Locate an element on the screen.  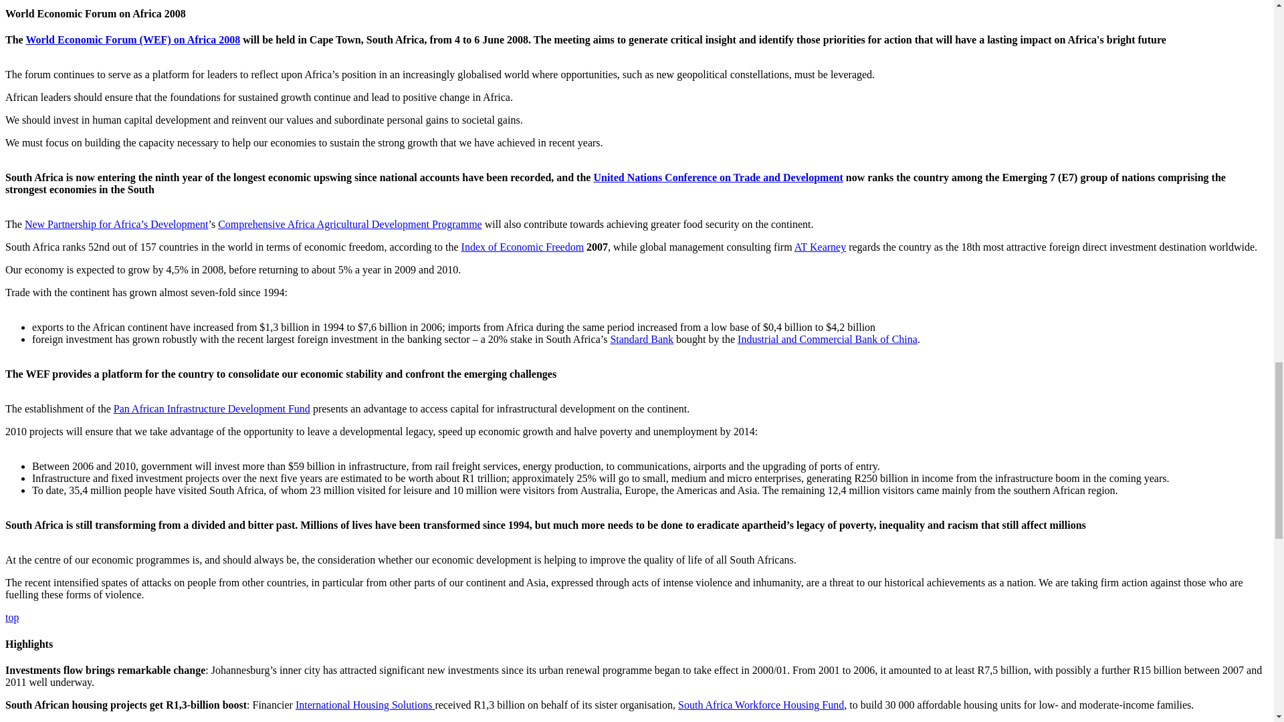
Index of Economic Freedom is located at coordinates (522, 247).